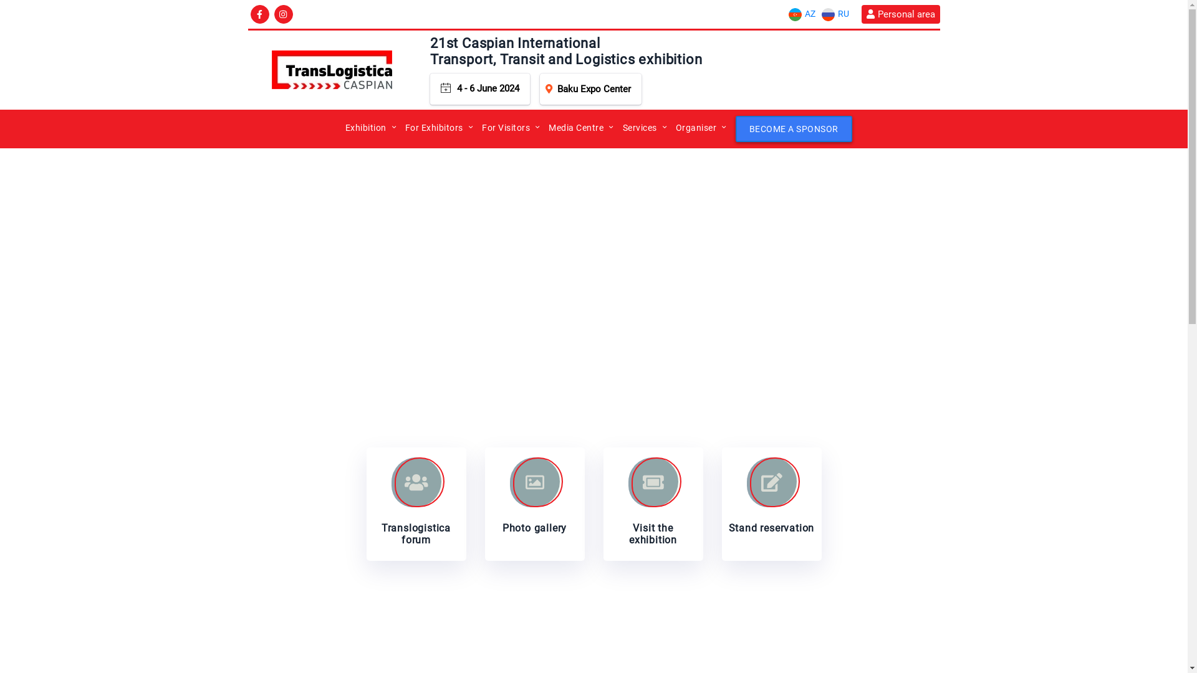 This screenshot has height=673, width=1197. I want to click on Services, so click(640, 128).